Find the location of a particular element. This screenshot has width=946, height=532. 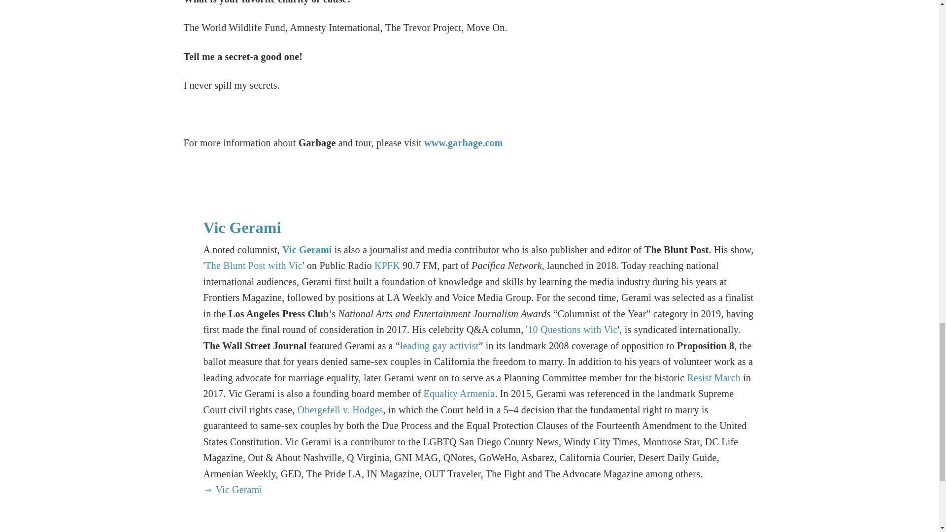

Equality Armenia is located at coordinates (459, 394).